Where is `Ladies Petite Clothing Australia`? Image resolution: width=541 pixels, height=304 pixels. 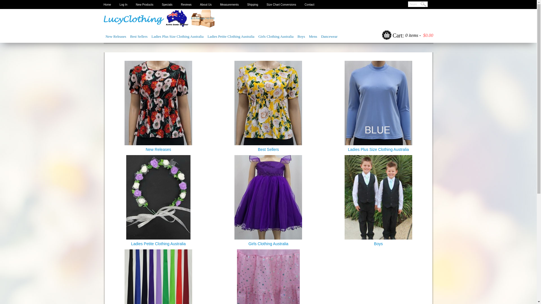 Ladies Petite Clothing Australia is located at coordinates (158, 221).